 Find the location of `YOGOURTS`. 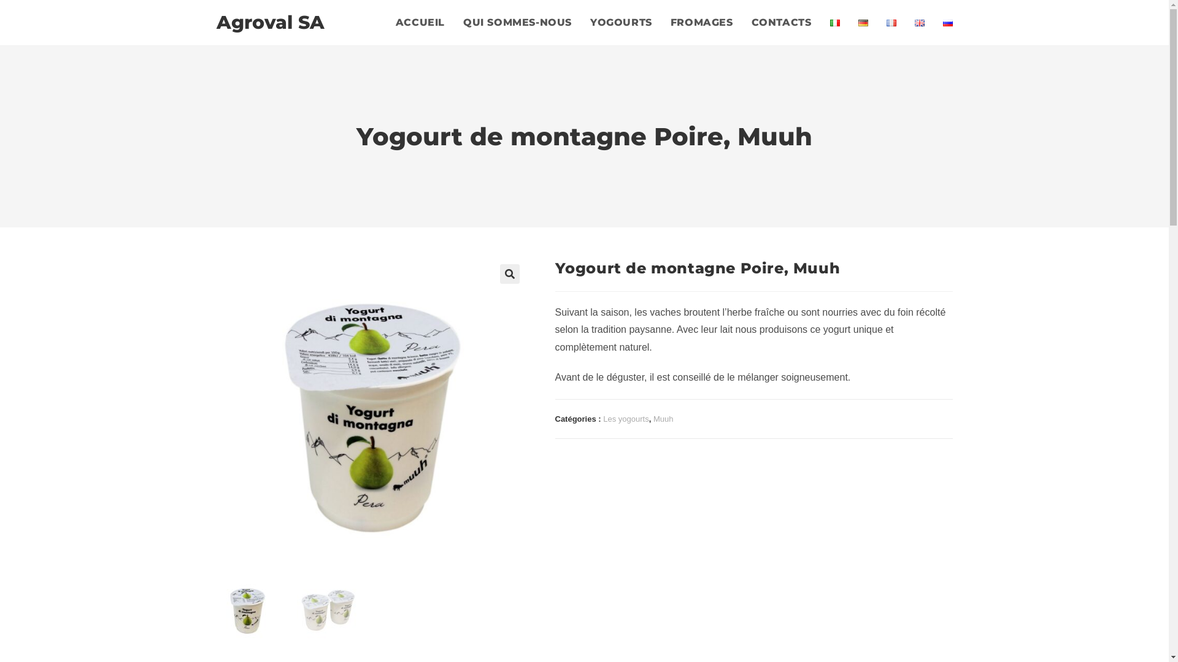

YOGOURTS is located at coordinates (621, 23).